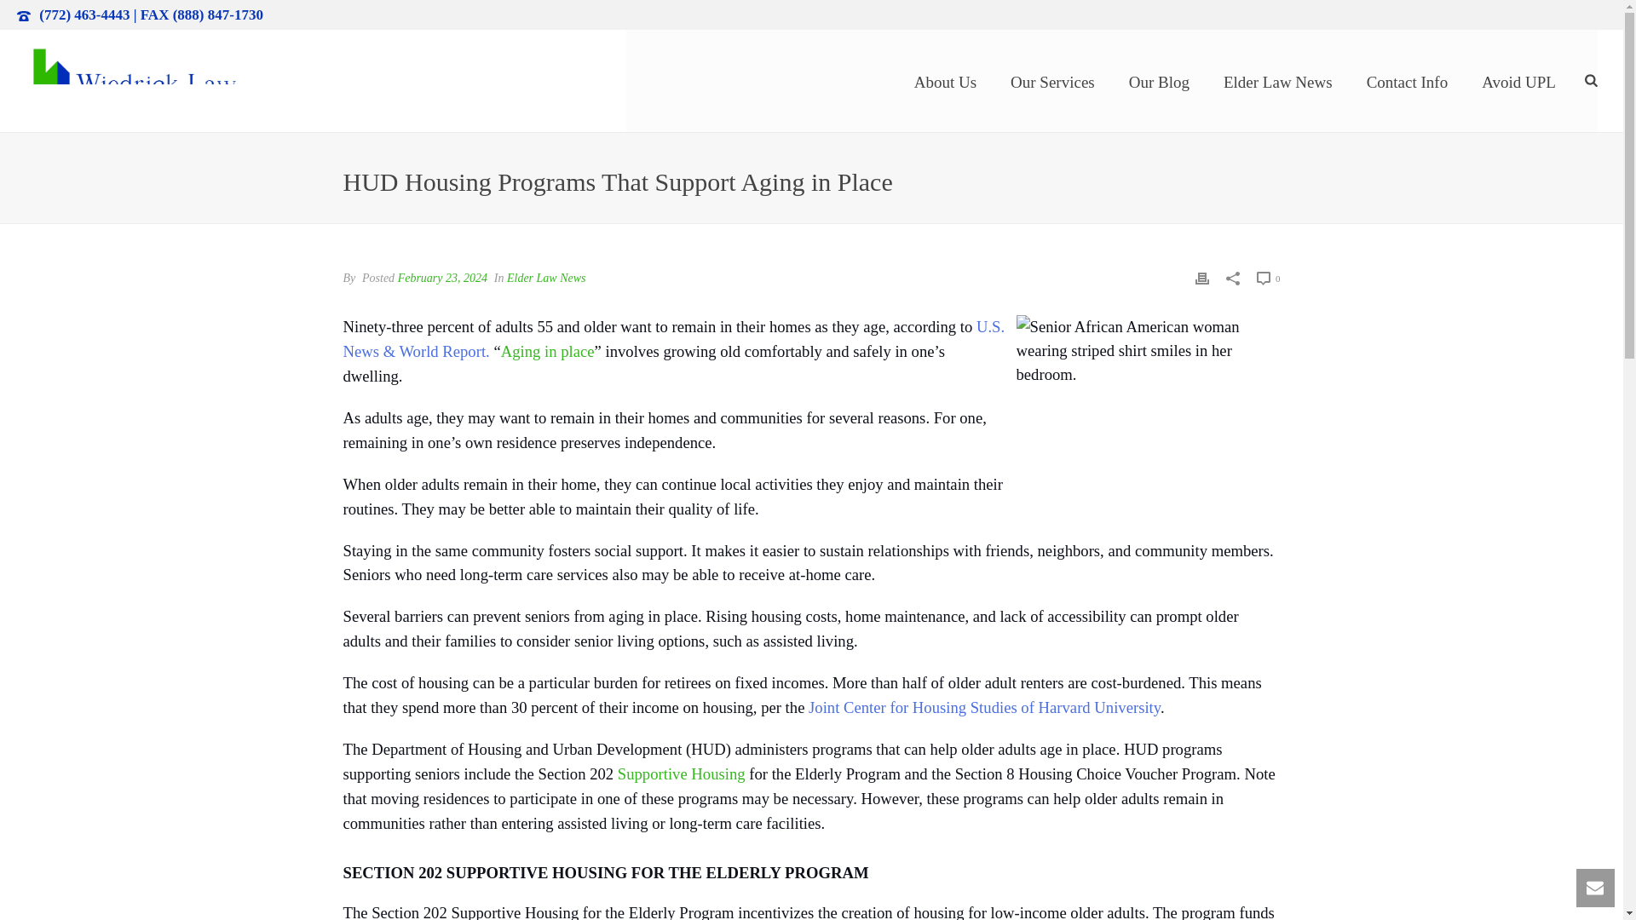  I want to click on Elder Law News, so click(546, 278).